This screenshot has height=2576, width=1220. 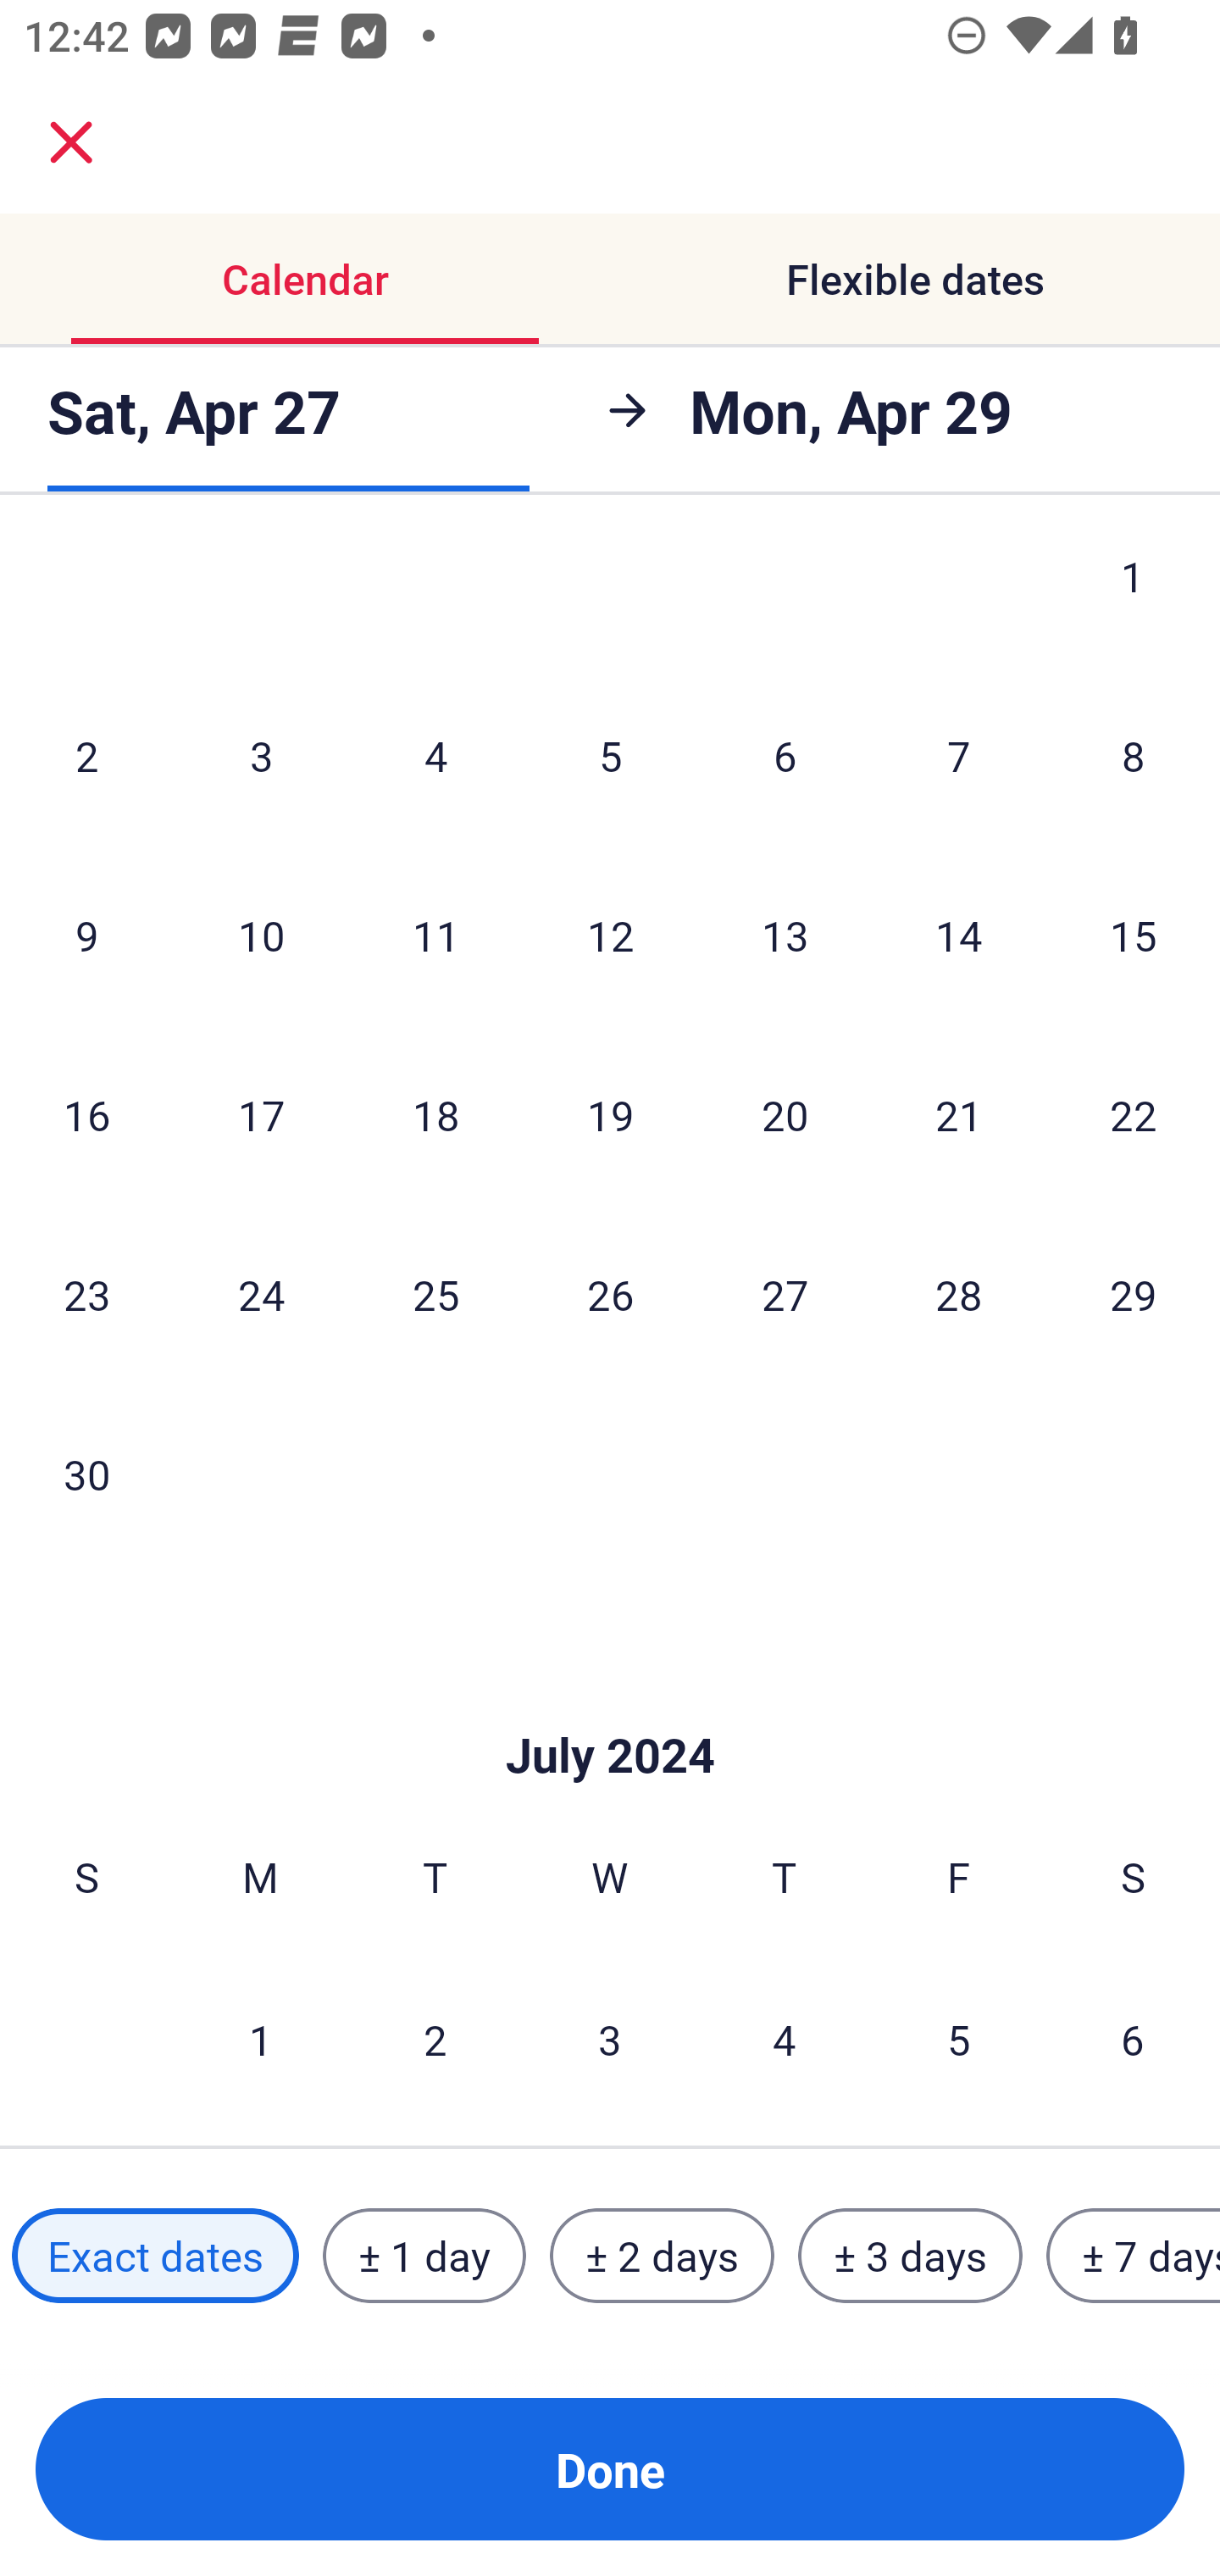 What do you see at coordinates (1134, 935) in the screenshot?
I see `15 Saturday, June 15, 2024` at bounding box center [1134, 935].